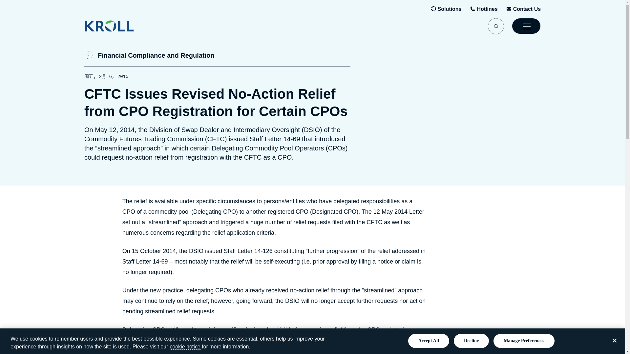 This screenshot has height=354, width=630. What do you see at coordinates (526, 26) in the screenshot?
I see `dropdown` at bounding box center [526, 26].